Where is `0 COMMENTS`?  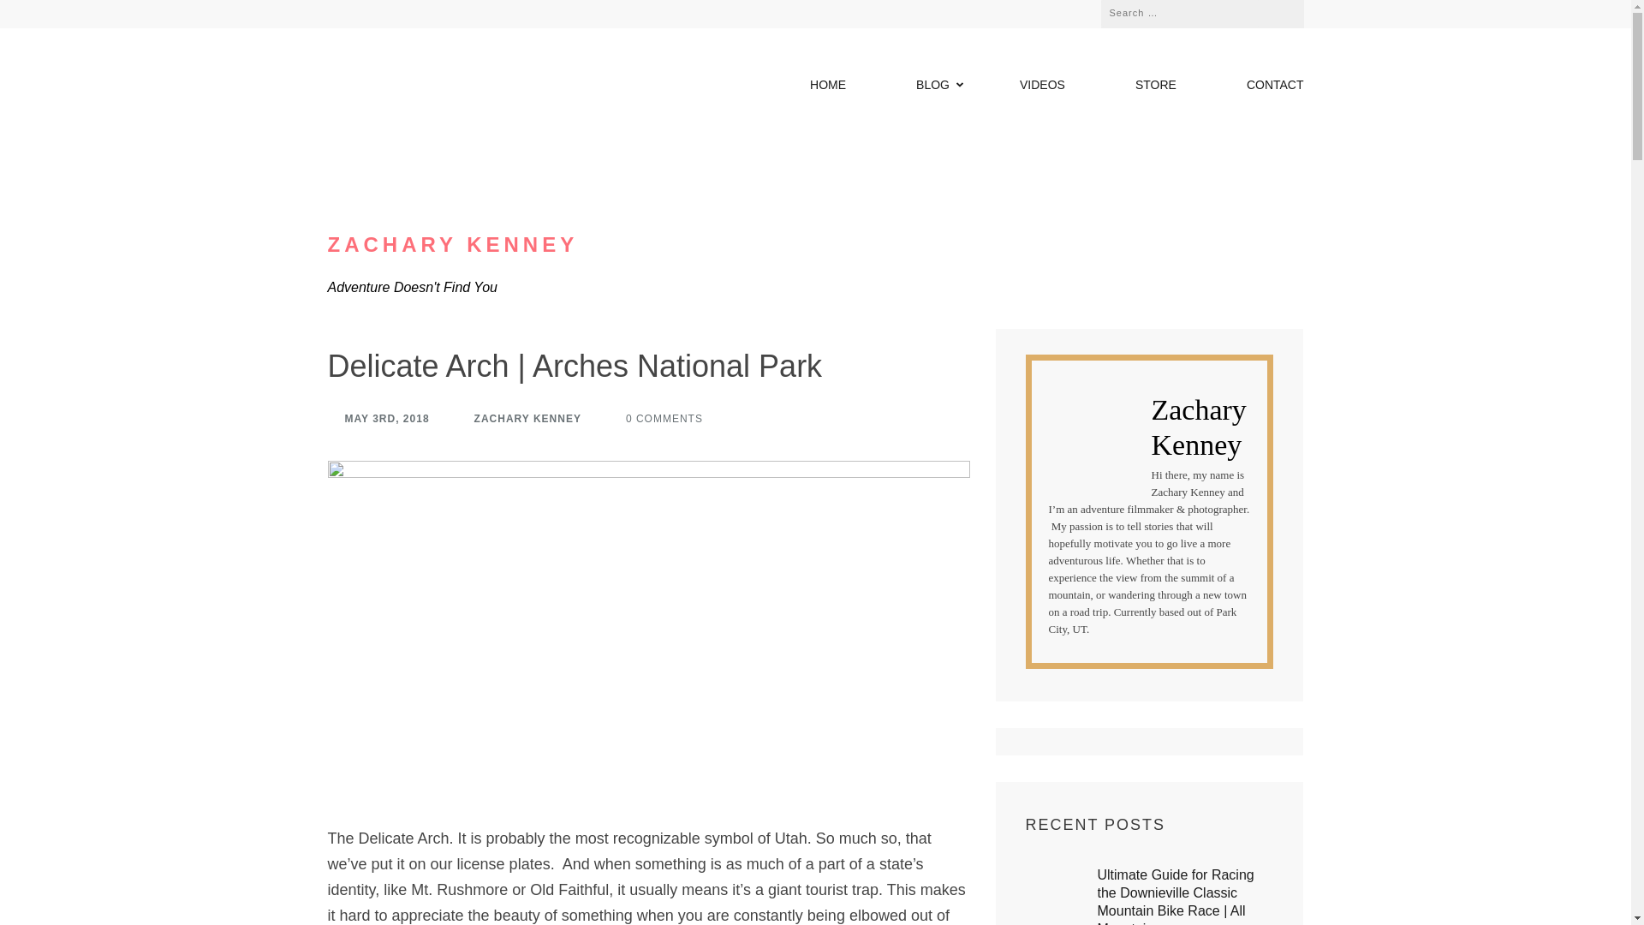
0 COMMENTS is located at coordinates (656, 419).